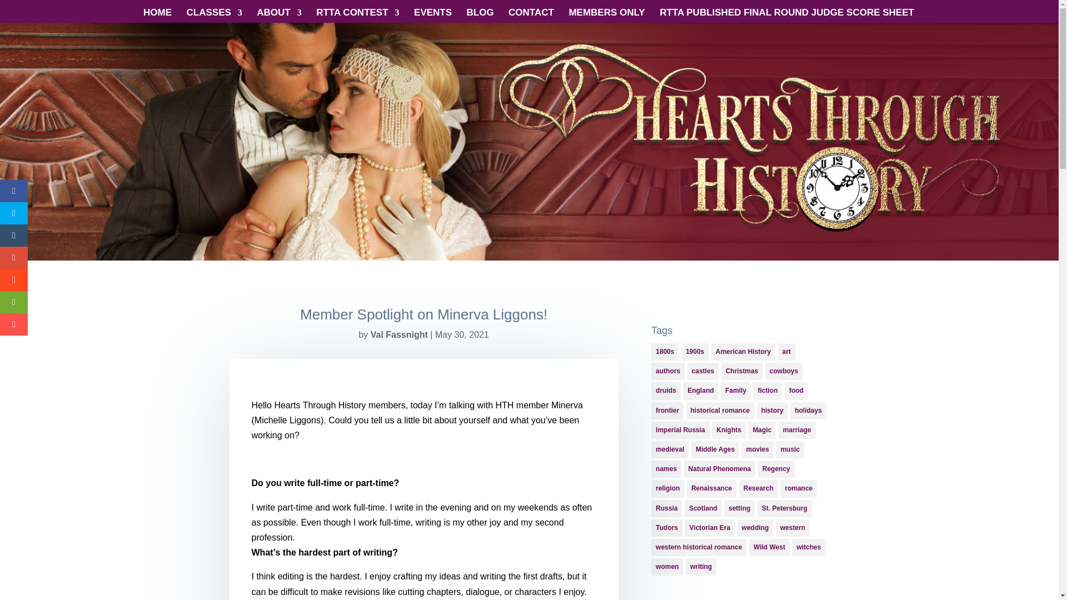 This screenshot has height=600, width=1067. What do you see at coordinates (357, 16) in the screenshot?
I see `RTTA CONTEST` at bounding box center [357, 16].